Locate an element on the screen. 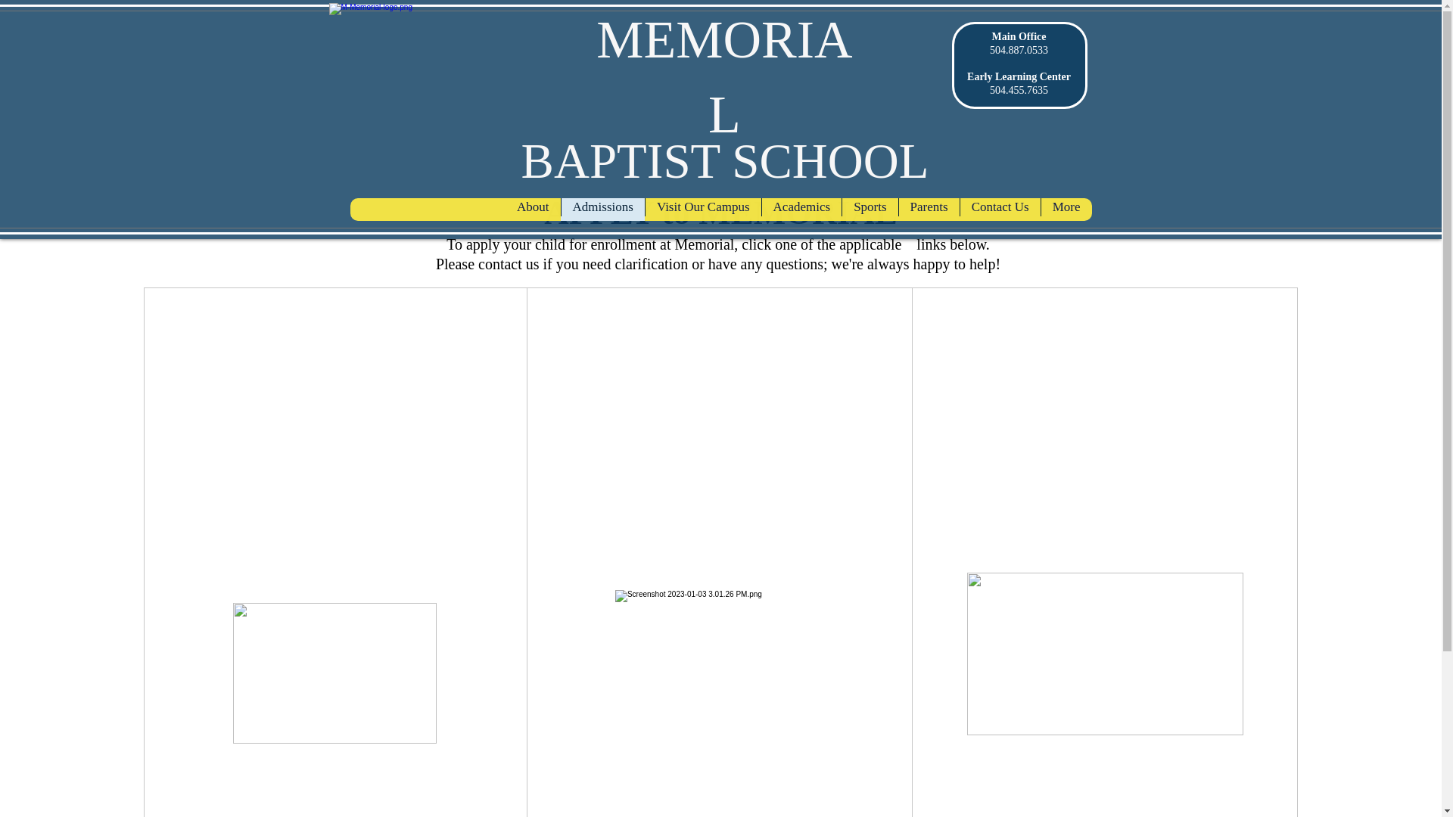 Image resolution: width=1453 pixels, height=817 pixels. Sports is located at coordinates (869, 209).